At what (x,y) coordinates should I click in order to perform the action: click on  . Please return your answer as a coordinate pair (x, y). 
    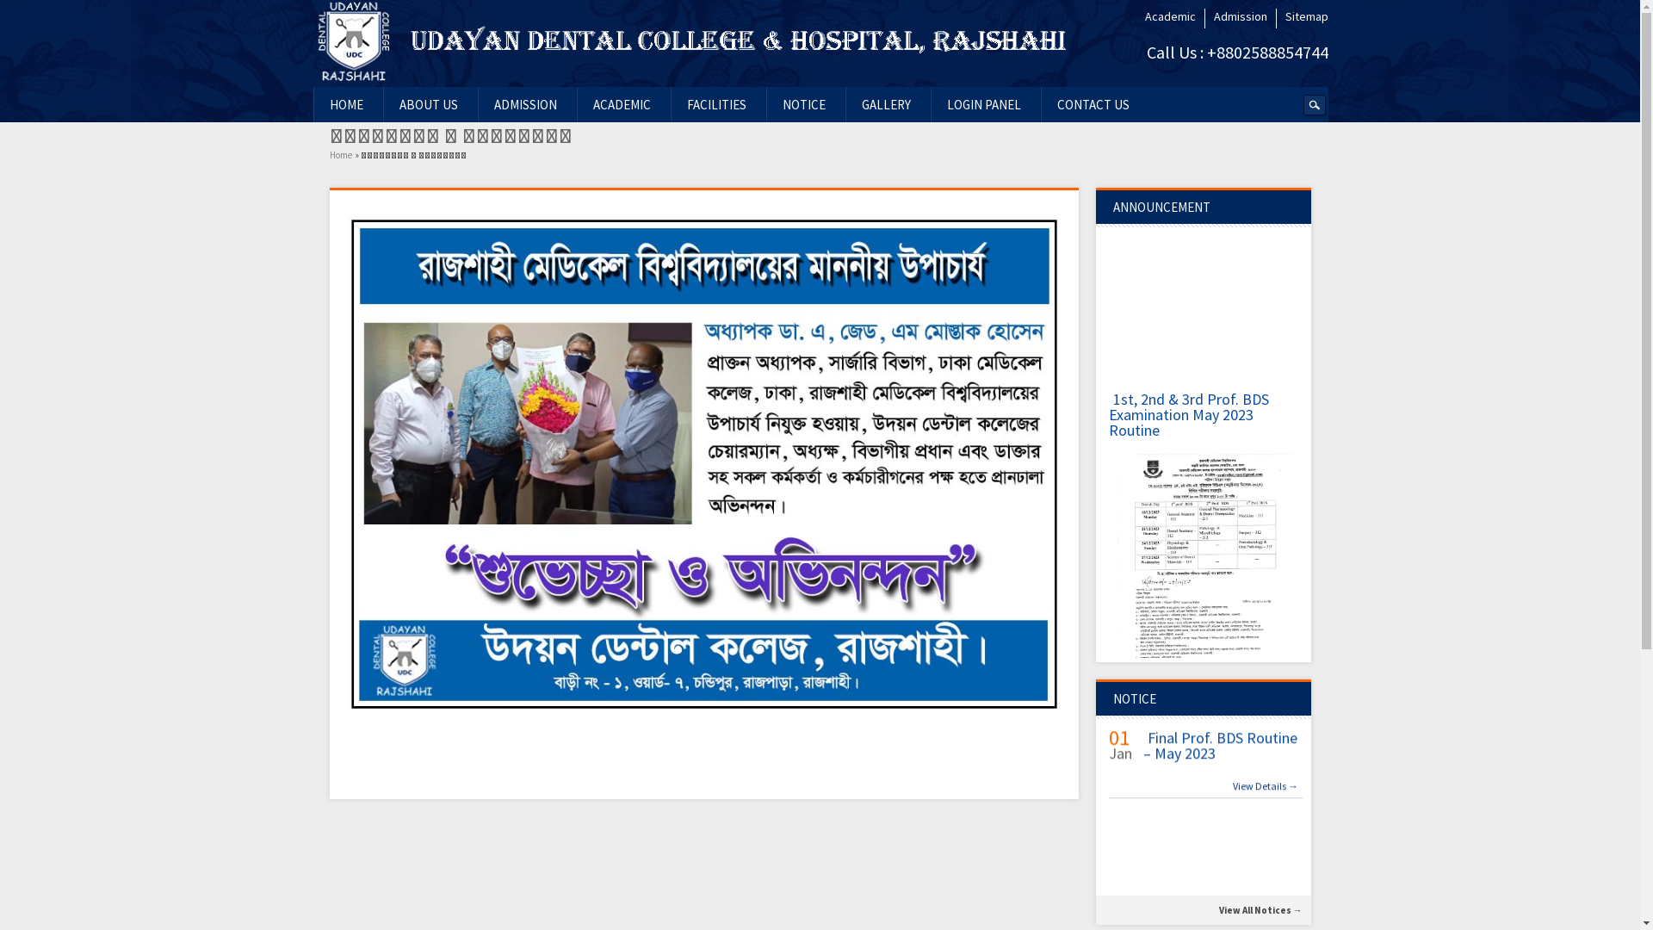
    Looking at the image, I should click on (1314, 107).